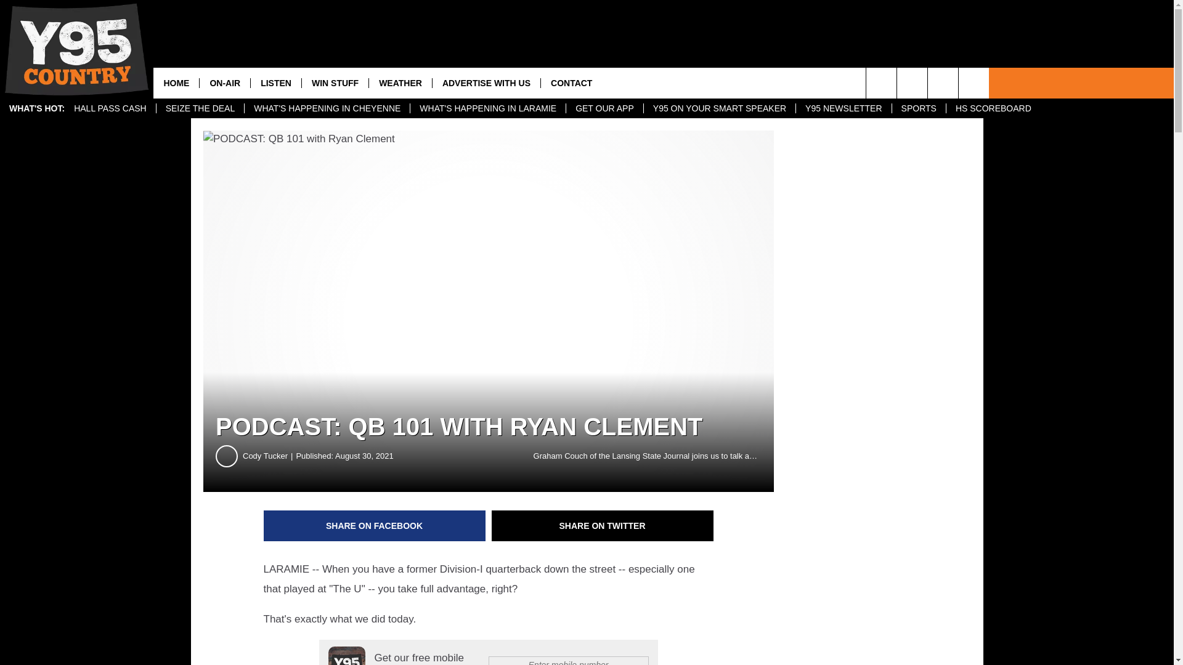  What do you see at coordinates (275, 83) in the screenshot?
I see `LISTEN` at bounding box center [275, 83].